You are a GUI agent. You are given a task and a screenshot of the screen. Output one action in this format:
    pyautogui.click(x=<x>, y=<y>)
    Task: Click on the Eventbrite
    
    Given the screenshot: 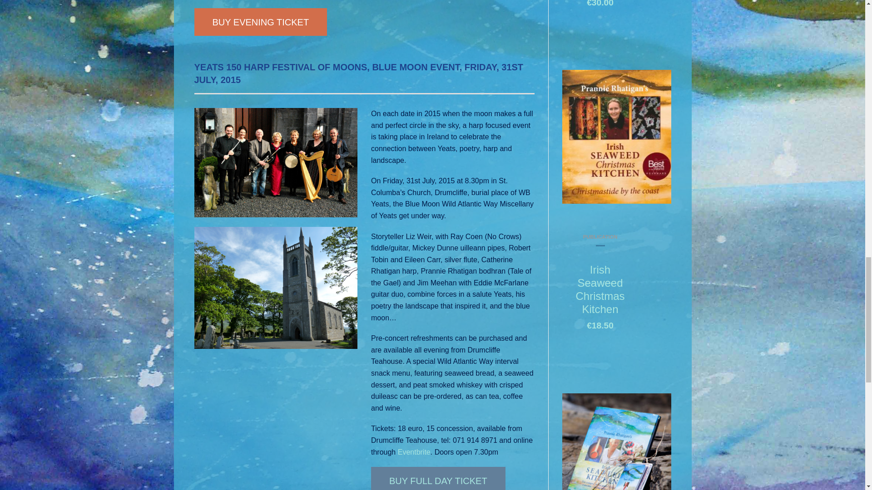 What is the action you would take?
    pyautogui.click(x=414, y=452)
    